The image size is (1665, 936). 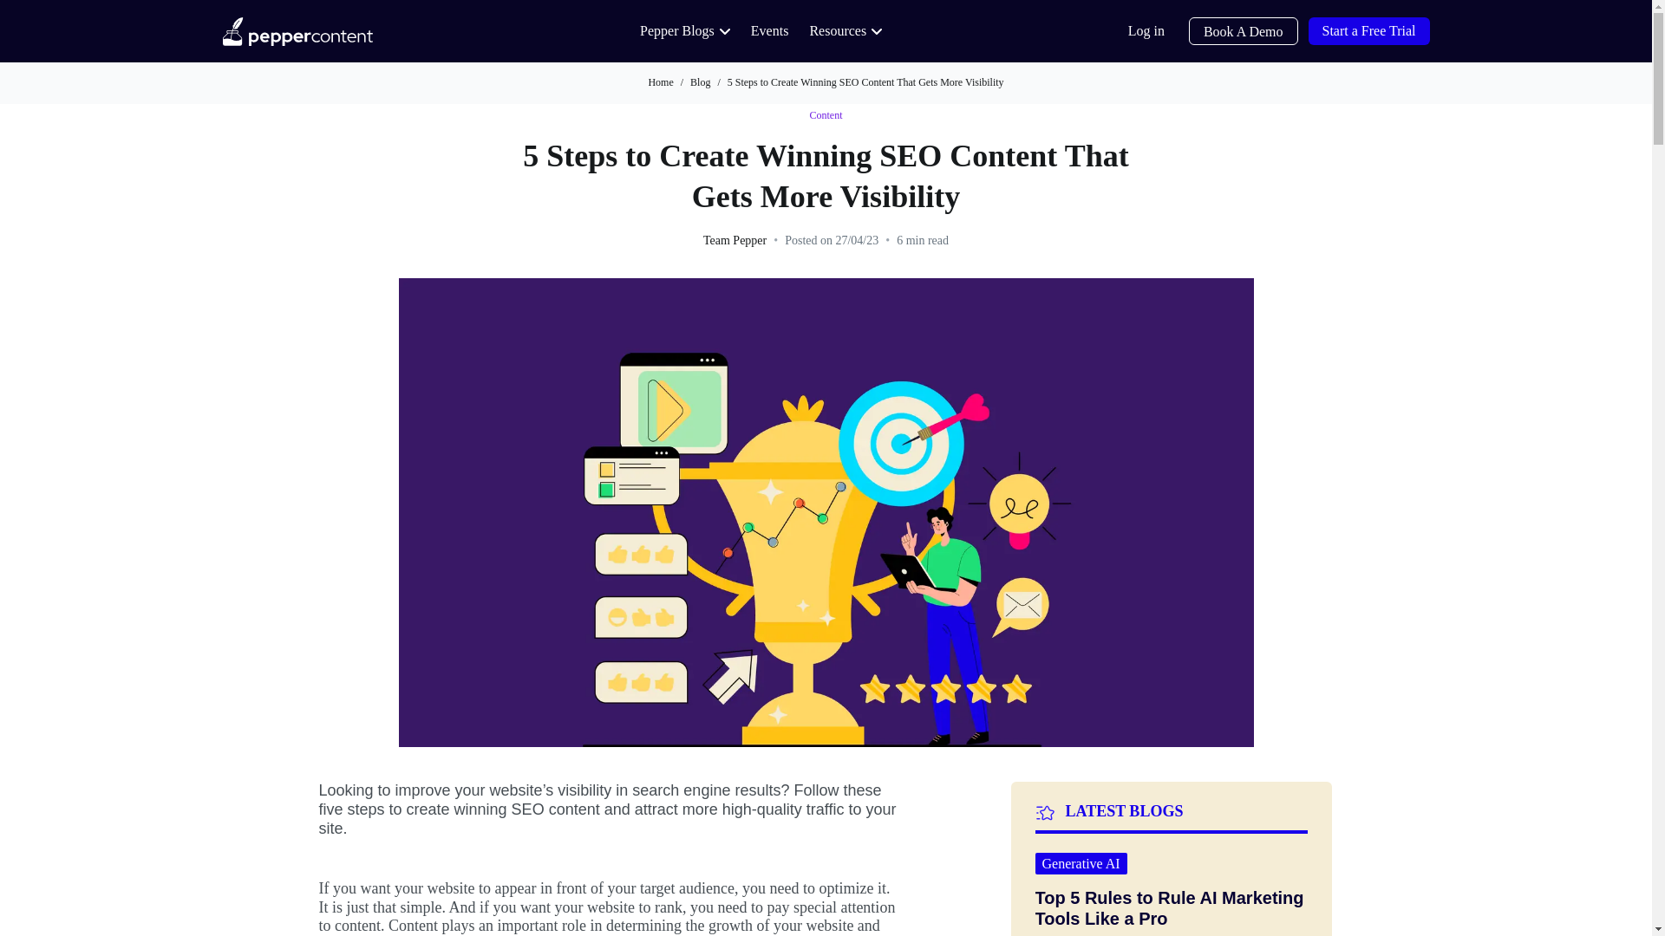 I want to click on Resources, so click(x=846, y=31).